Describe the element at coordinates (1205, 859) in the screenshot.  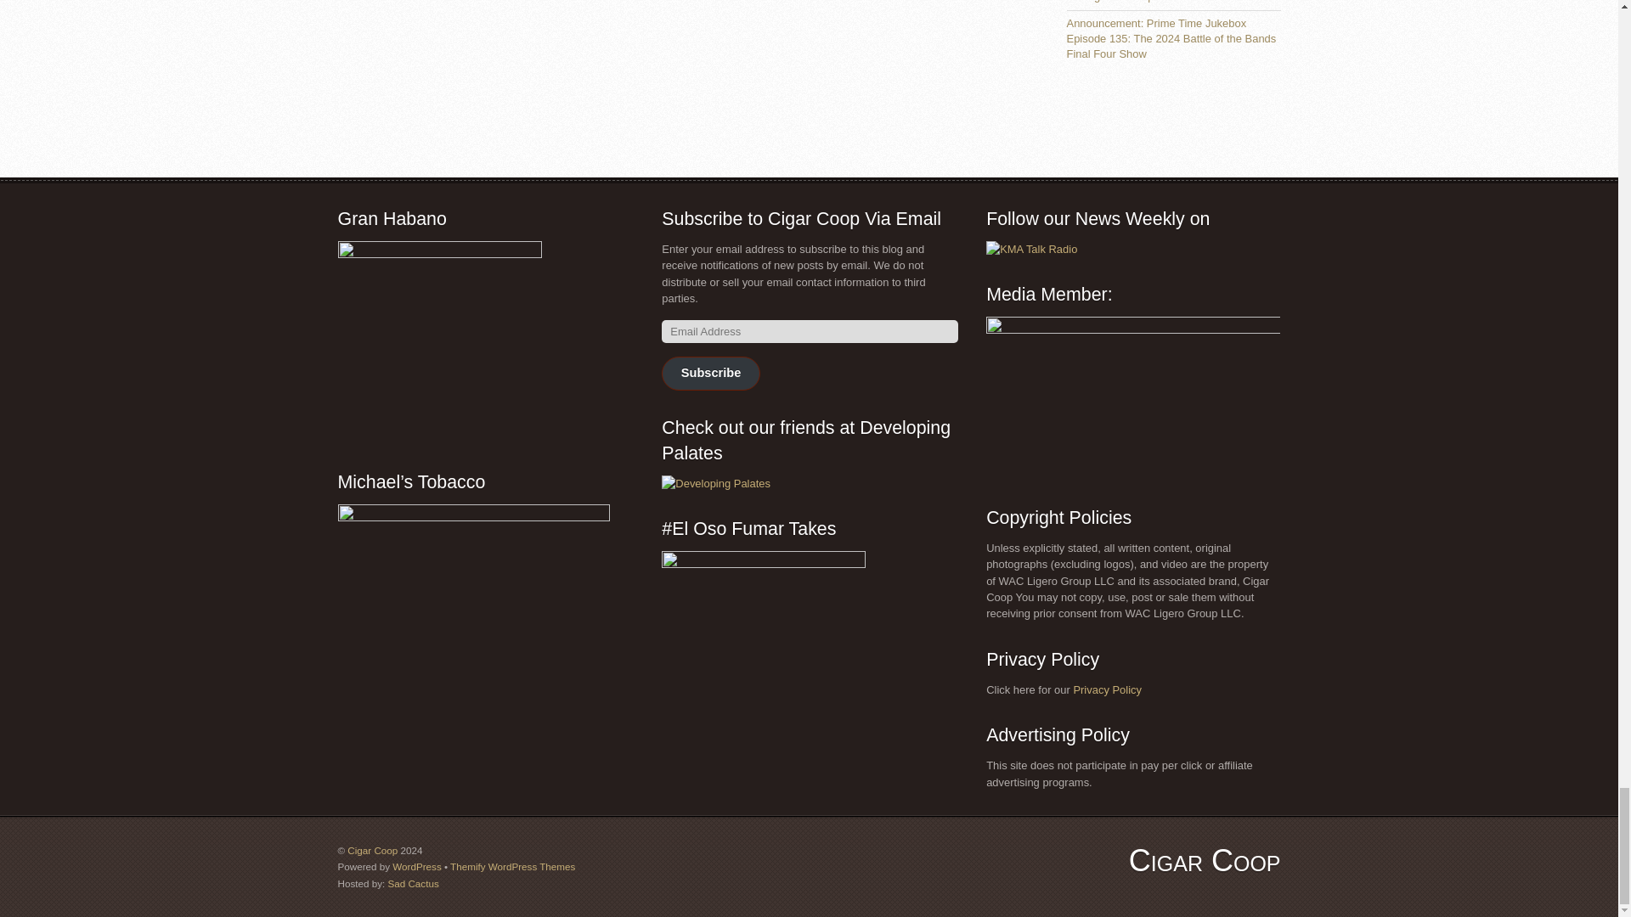
I see `Cigar Coop` at that location.